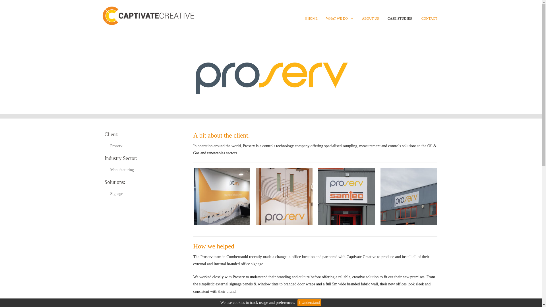 Image resolution: width=546 pixels, height=307 pixels. Describe the element at coordinates (340, 141) in the screenshot. I see `DESIGN` at that location.